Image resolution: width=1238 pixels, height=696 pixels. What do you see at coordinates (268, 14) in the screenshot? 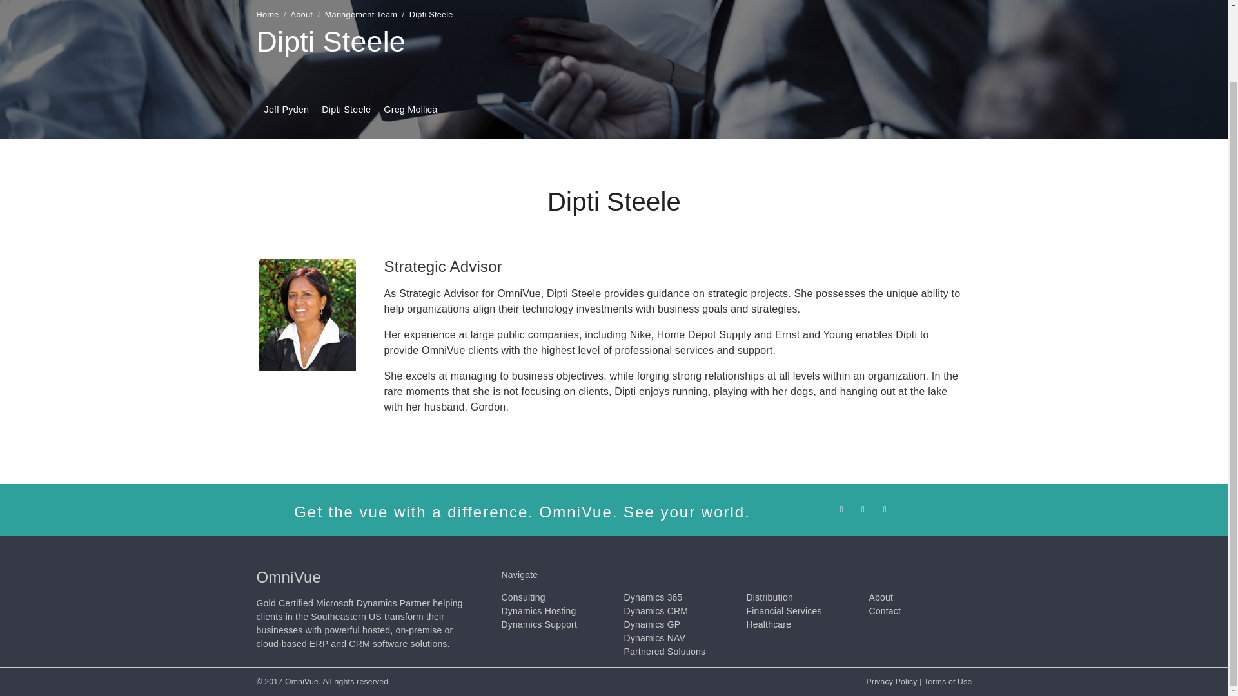
I see `Home` at bounding box center [268, 14].